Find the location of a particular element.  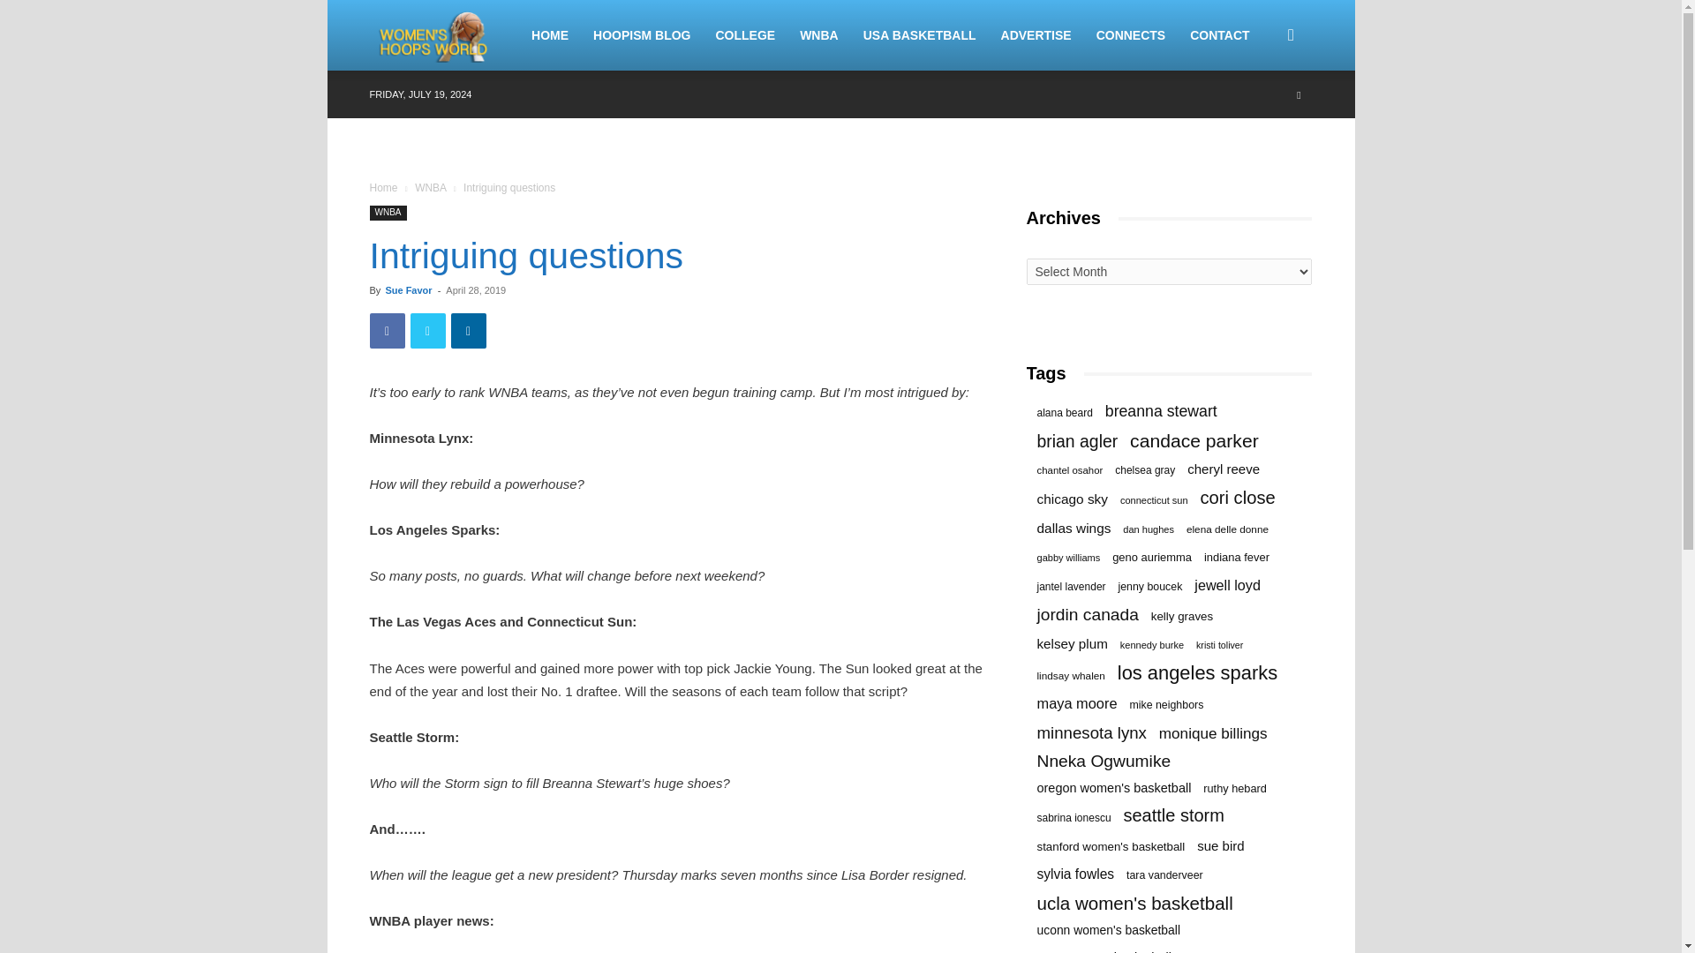

Search is located at coordinates (1262, 120).